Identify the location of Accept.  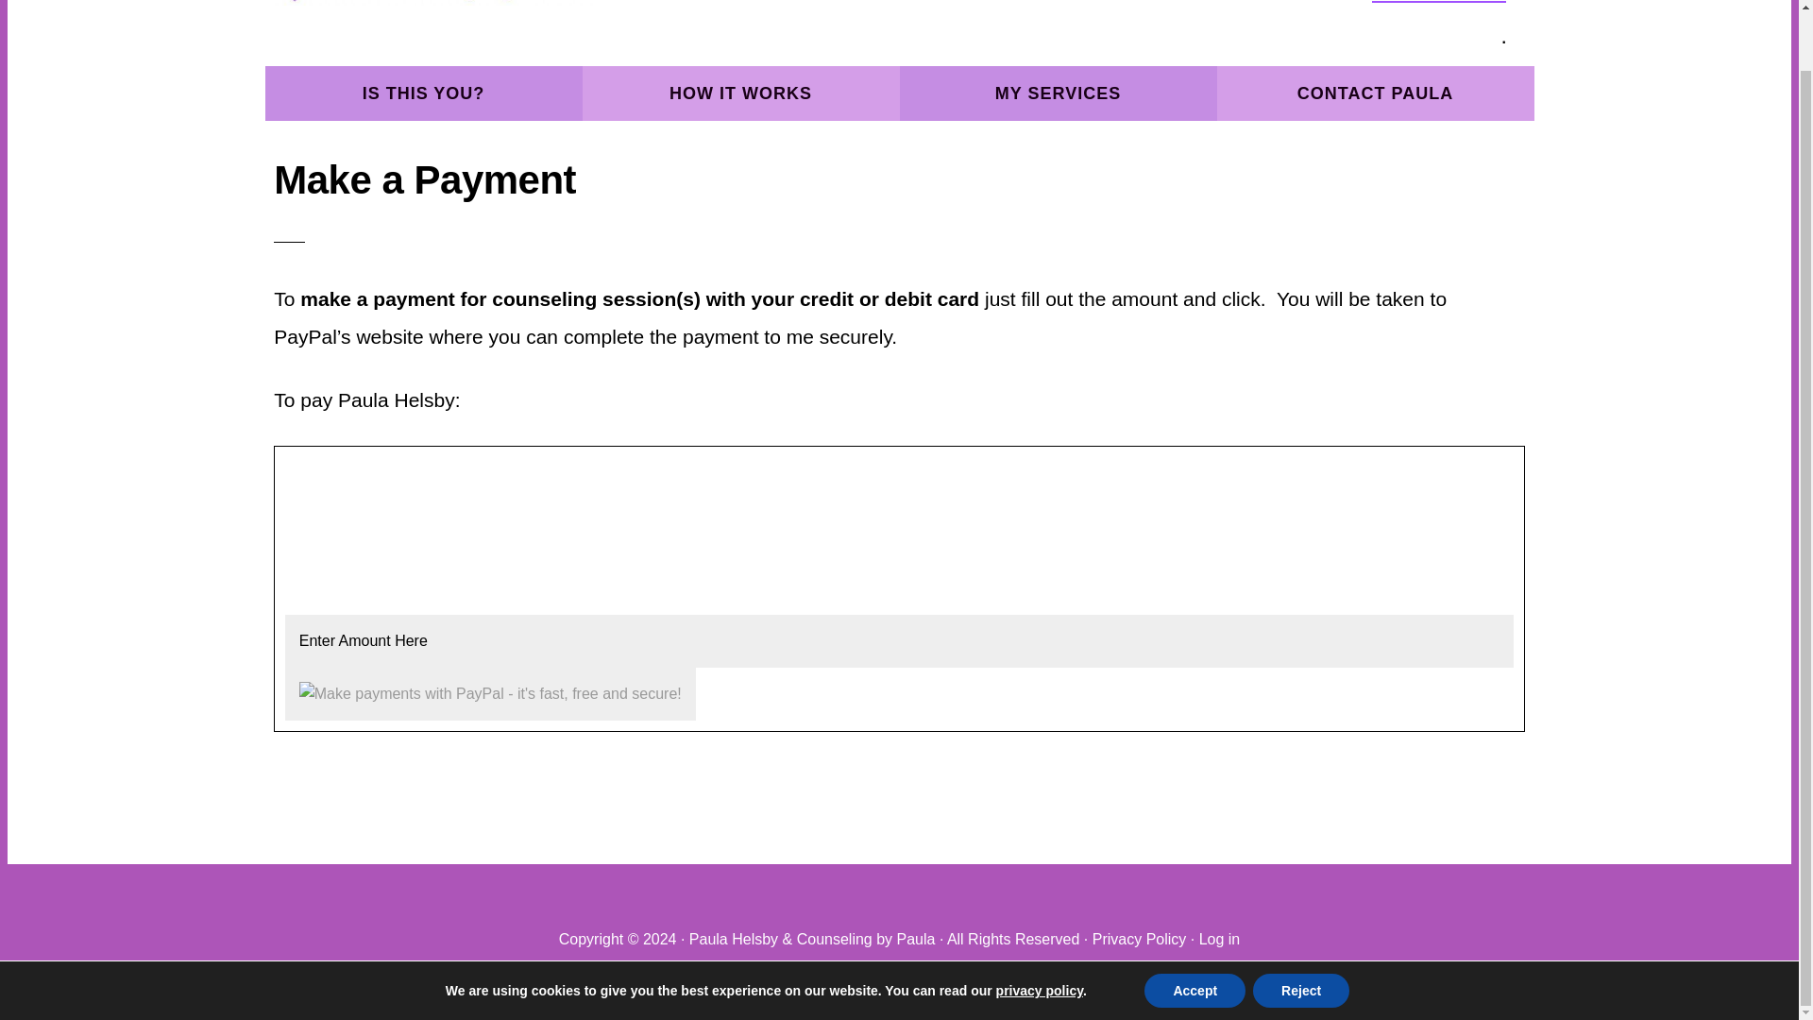
(1195, 929).